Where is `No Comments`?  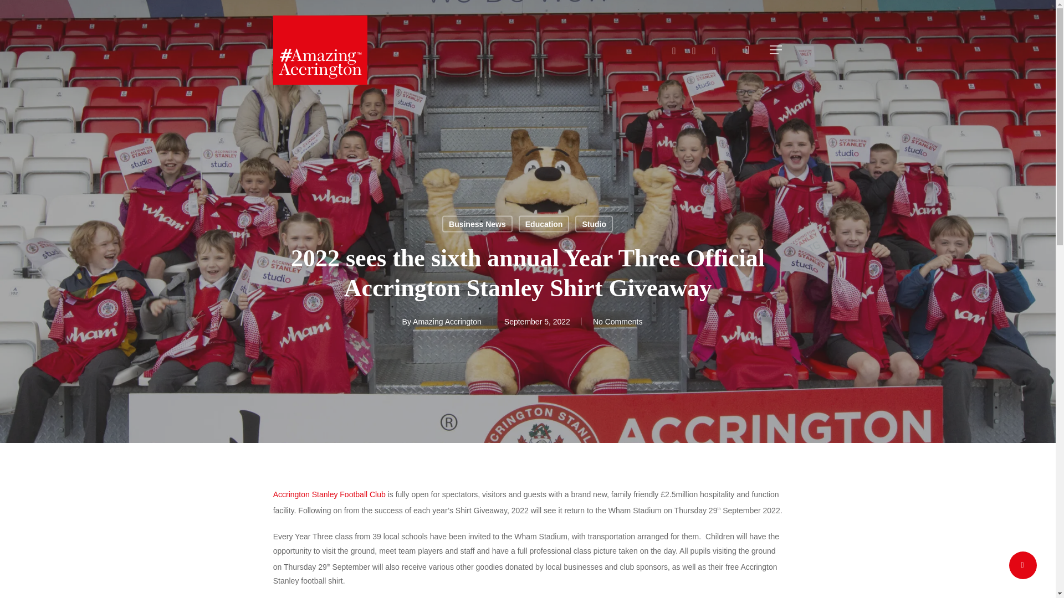 No Comments is located at coordinates (617, 321).